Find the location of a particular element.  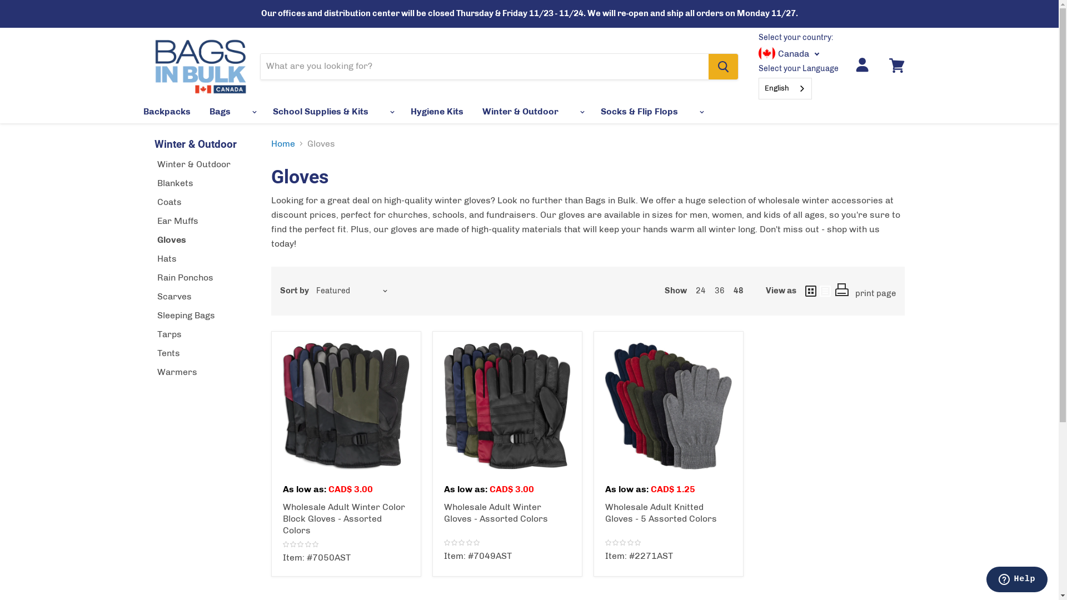

Home is located at coordinates (283, 144).